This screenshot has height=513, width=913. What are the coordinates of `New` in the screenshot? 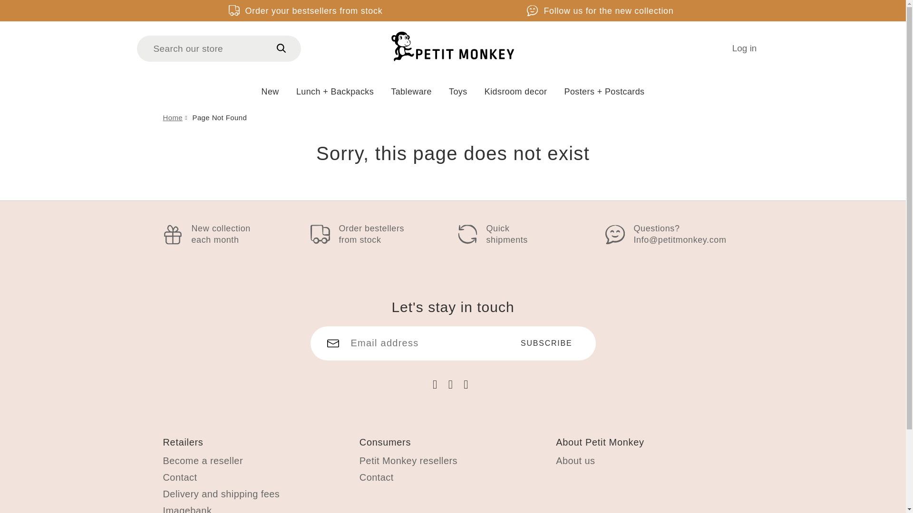 It's located at (270, 91).